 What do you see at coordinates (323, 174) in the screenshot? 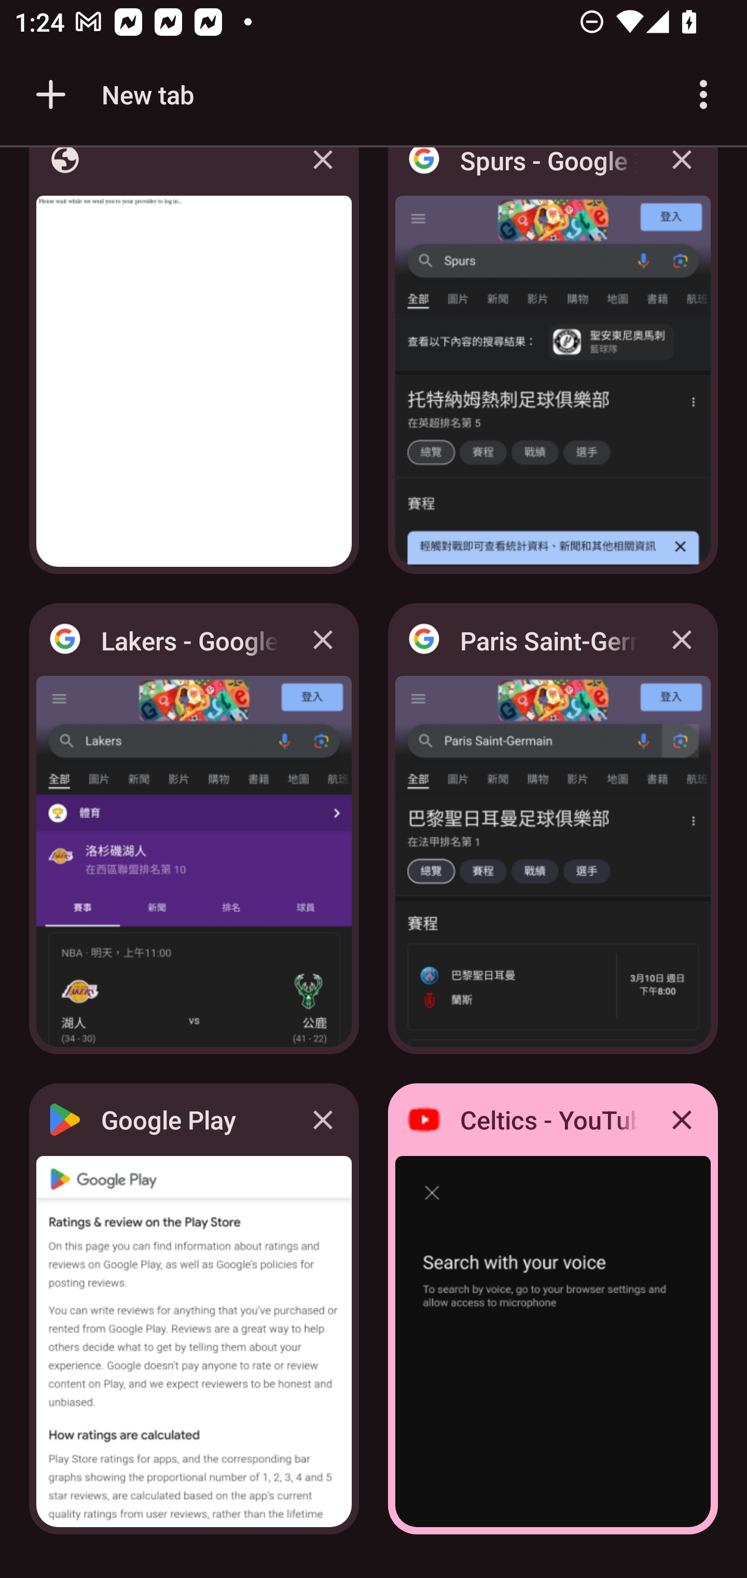
I see `Close  tab` at bounding box center [323, 174].